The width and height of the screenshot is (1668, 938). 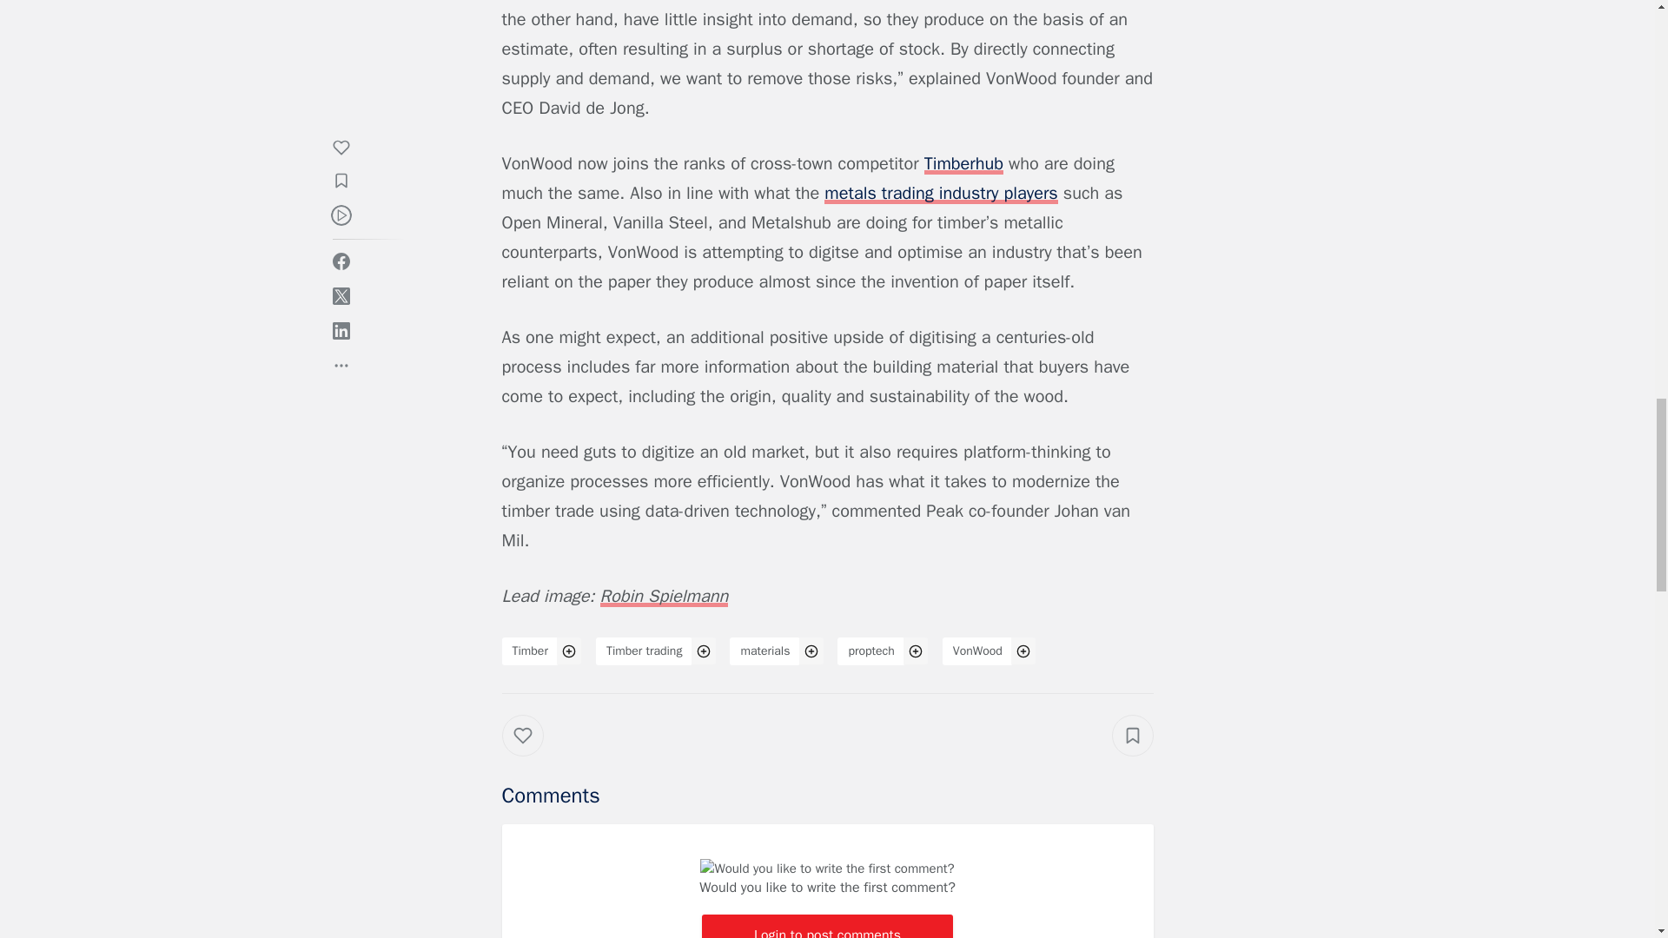 What do you see at coordinates (645, 651) in the screenshot?
I see `Timber trading` at bounding box center [645, 651].